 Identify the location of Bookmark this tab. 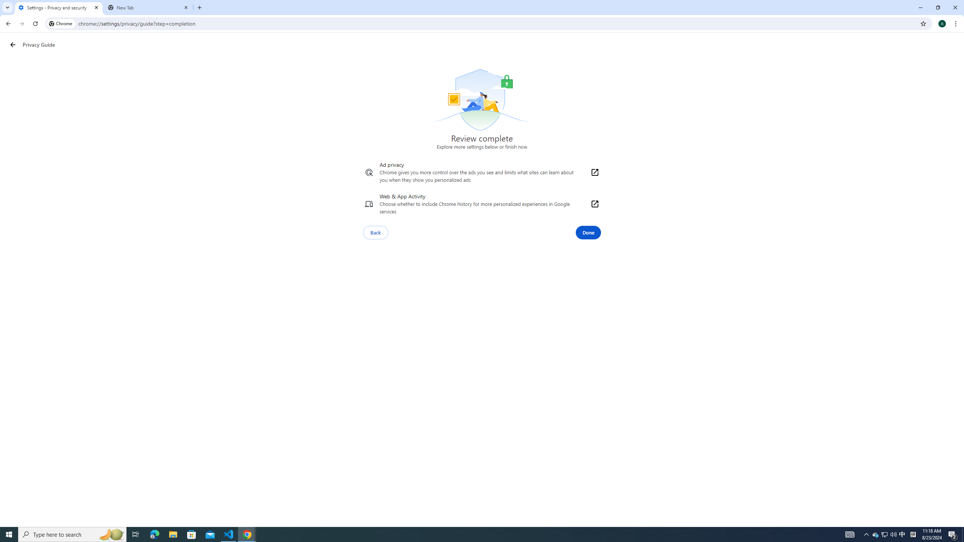
(923, 23).